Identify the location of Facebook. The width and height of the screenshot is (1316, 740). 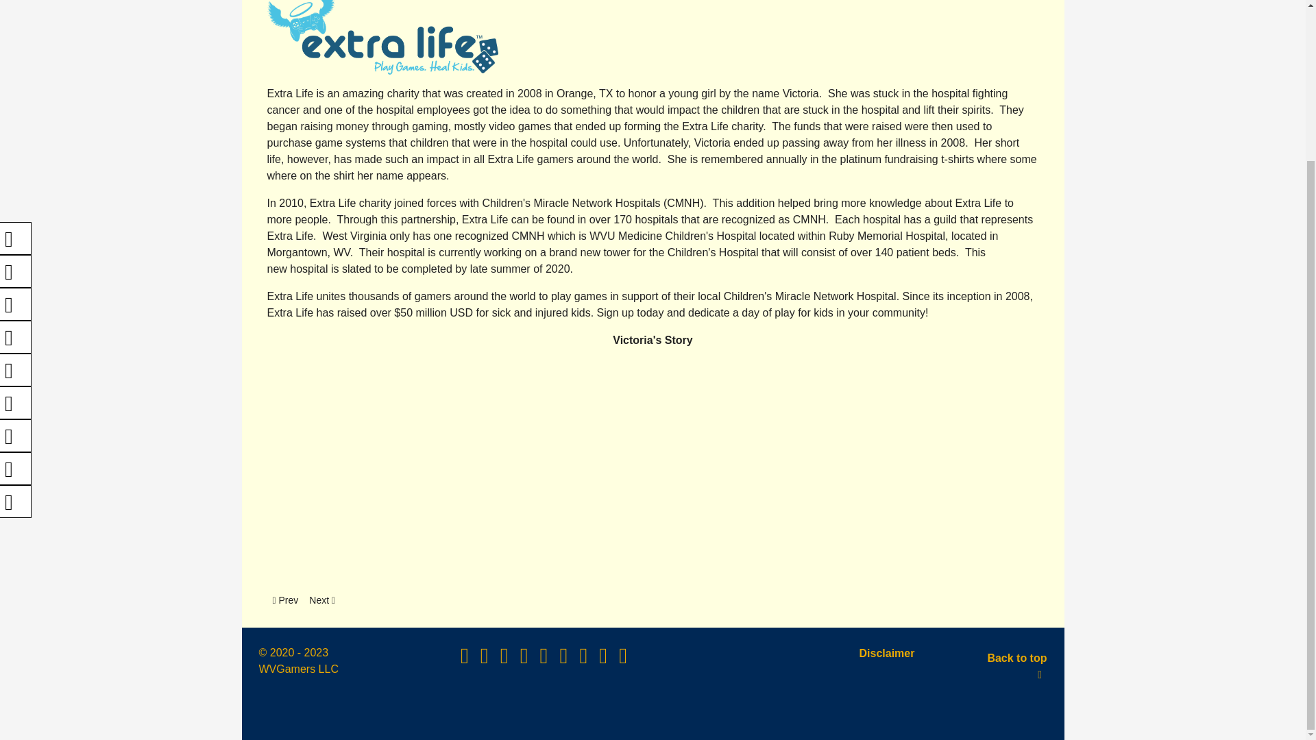
(16, 41).